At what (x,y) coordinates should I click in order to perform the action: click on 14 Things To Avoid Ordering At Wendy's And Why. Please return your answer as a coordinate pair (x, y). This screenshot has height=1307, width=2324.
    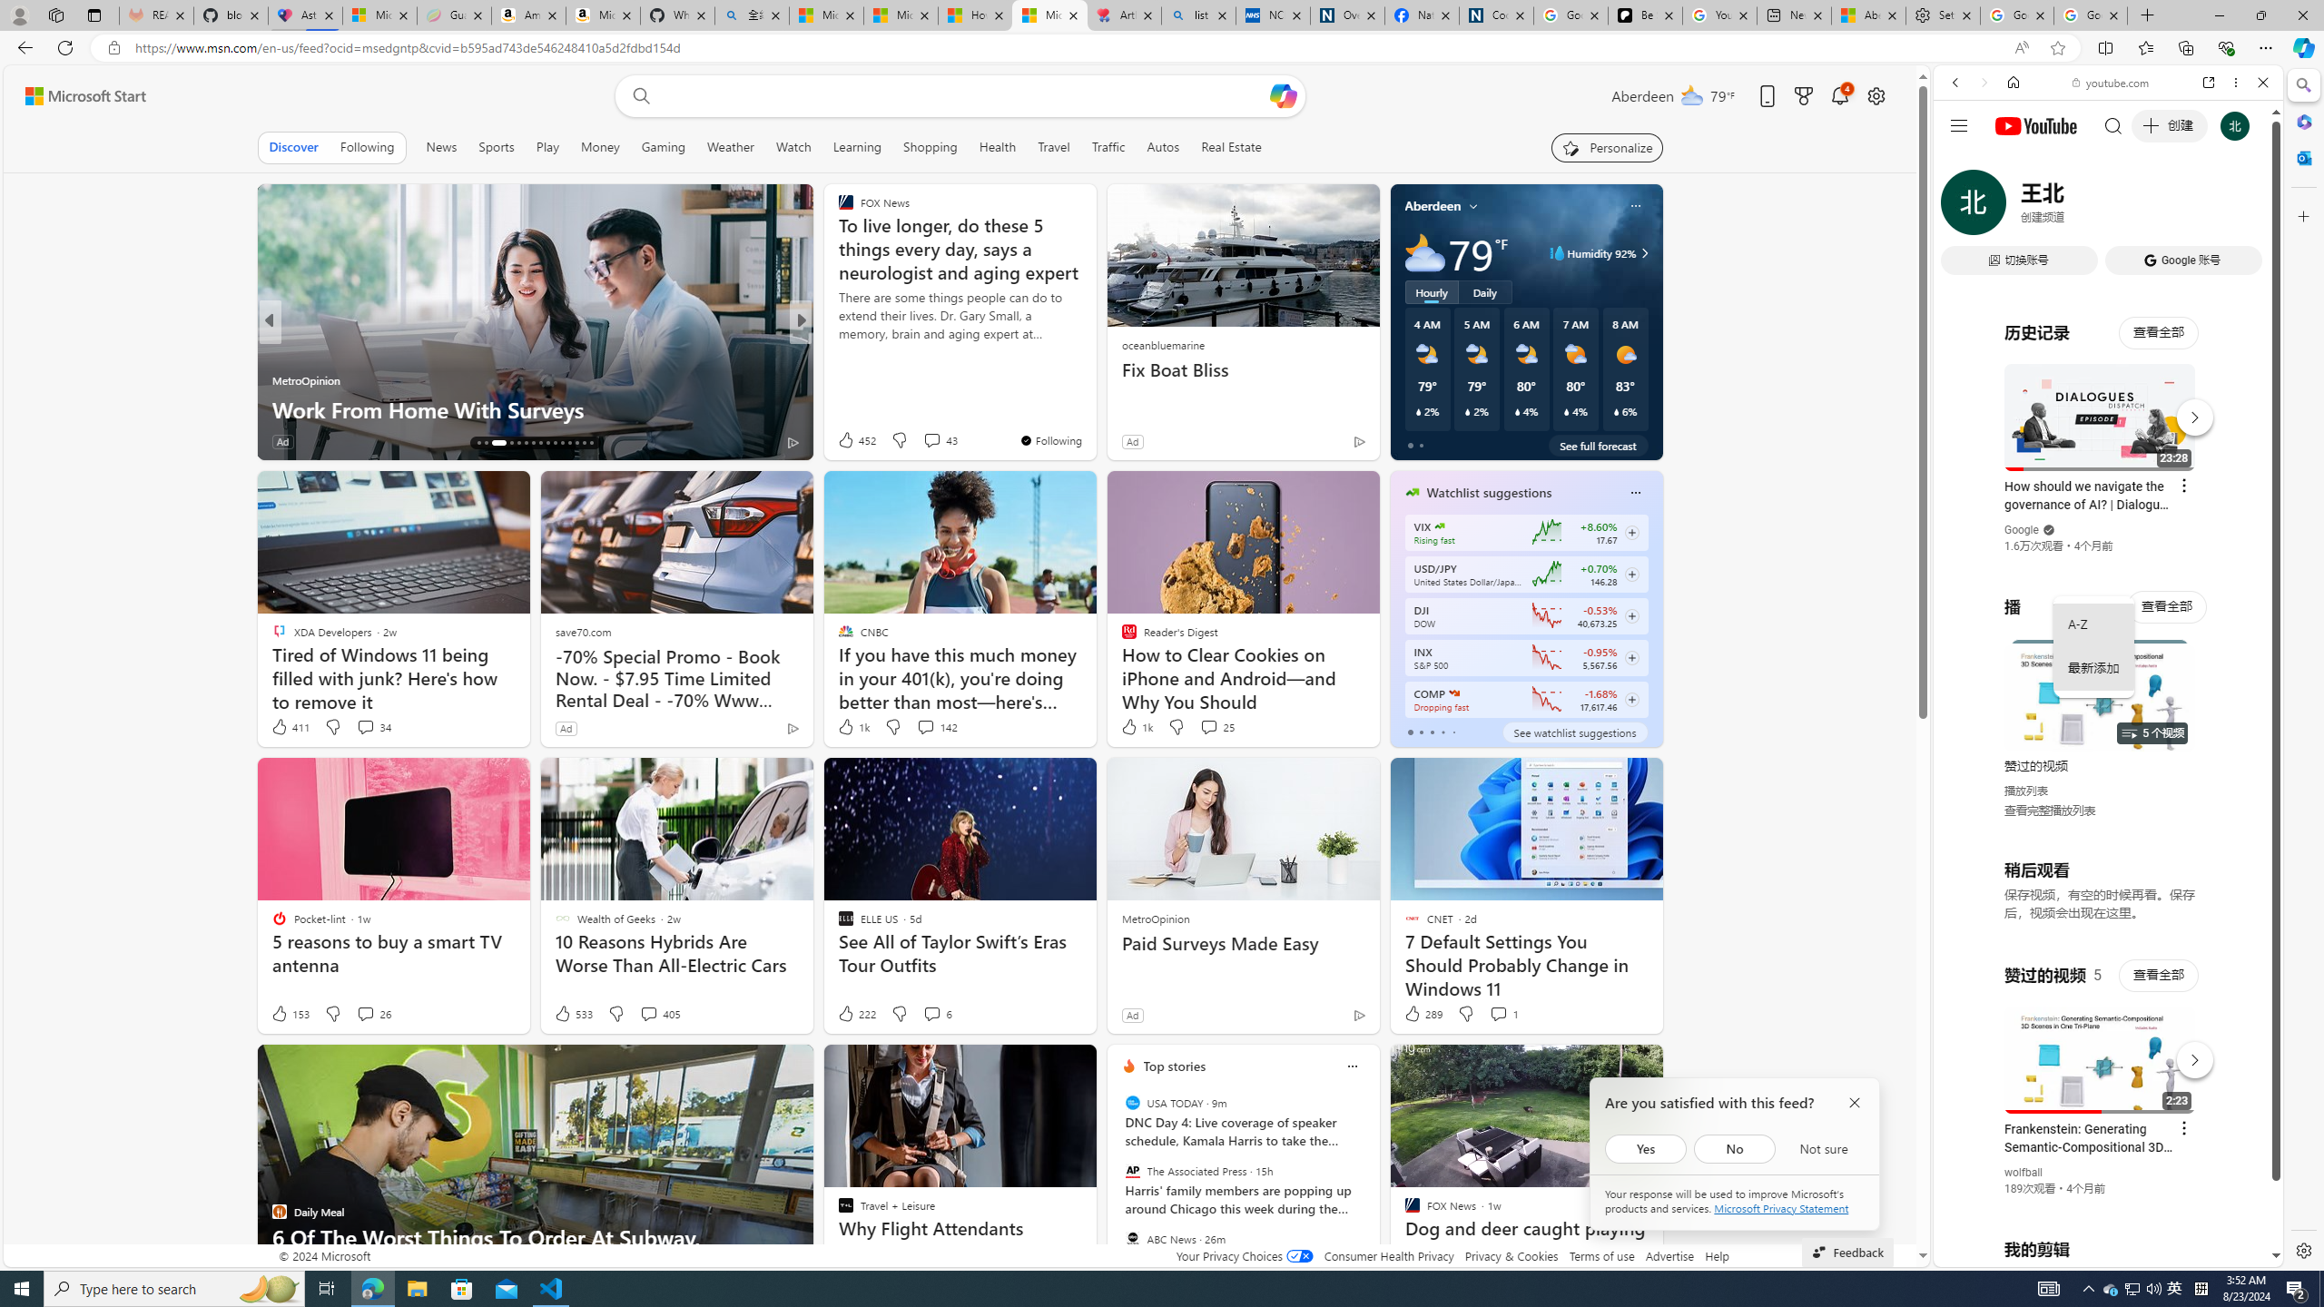
    Looking at the image, I should click on (536, 408).